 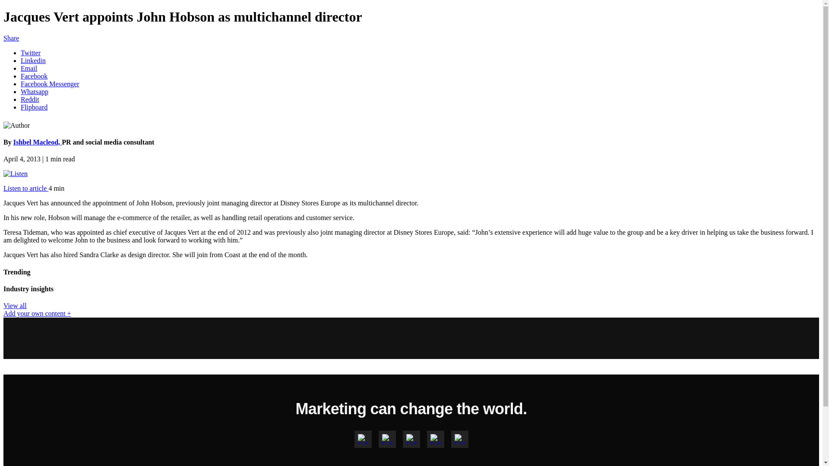 What do you see at coordinates (361, 465) in the screenshot?
I see `Calendar` at bounding box center [361, 465].